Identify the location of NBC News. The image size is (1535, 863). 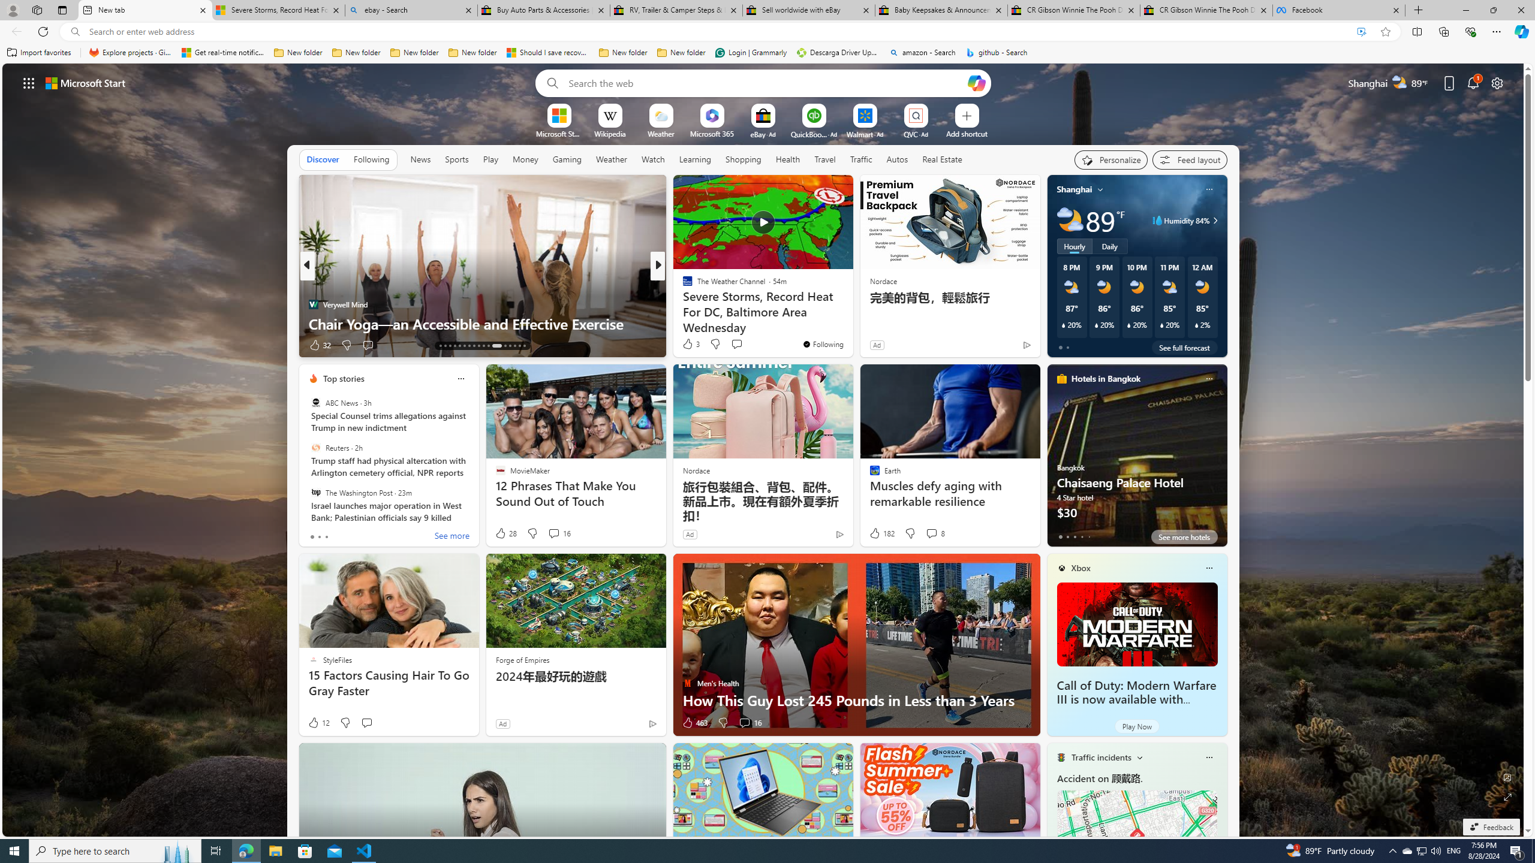
(682, 285).